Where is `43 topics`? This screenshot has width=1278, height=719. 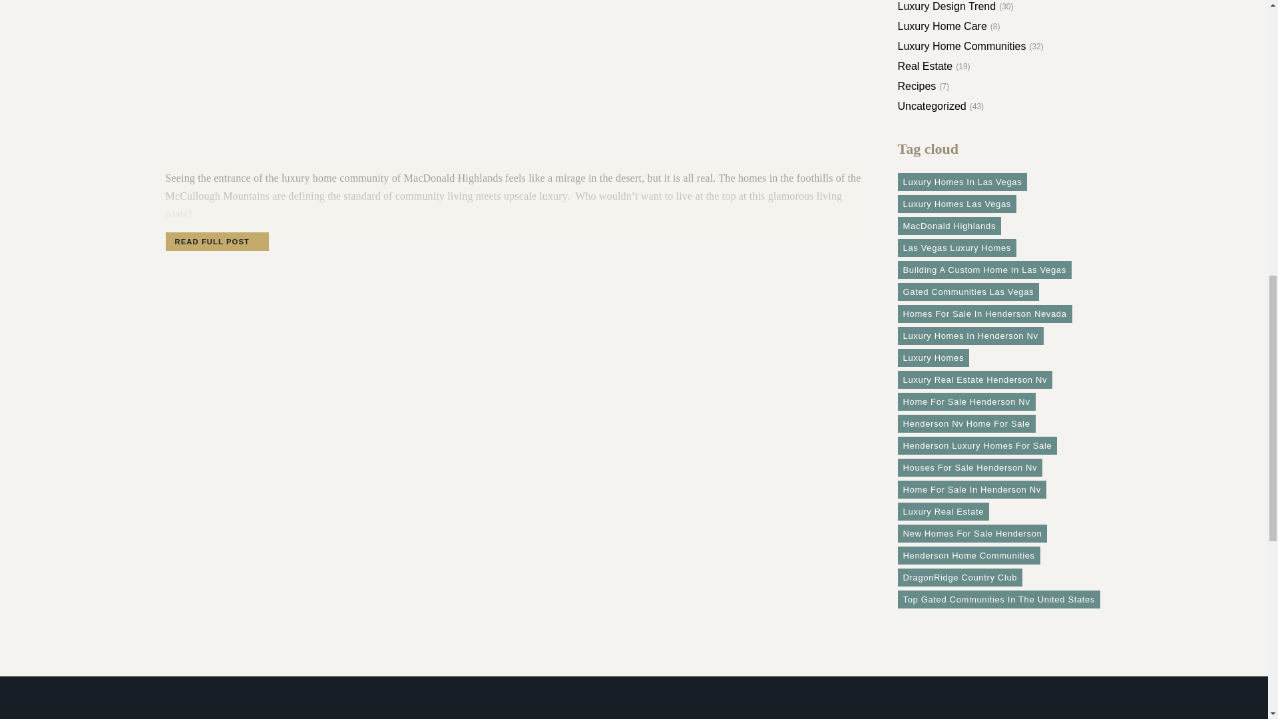 43 topics is located at coordinates (984, 313).